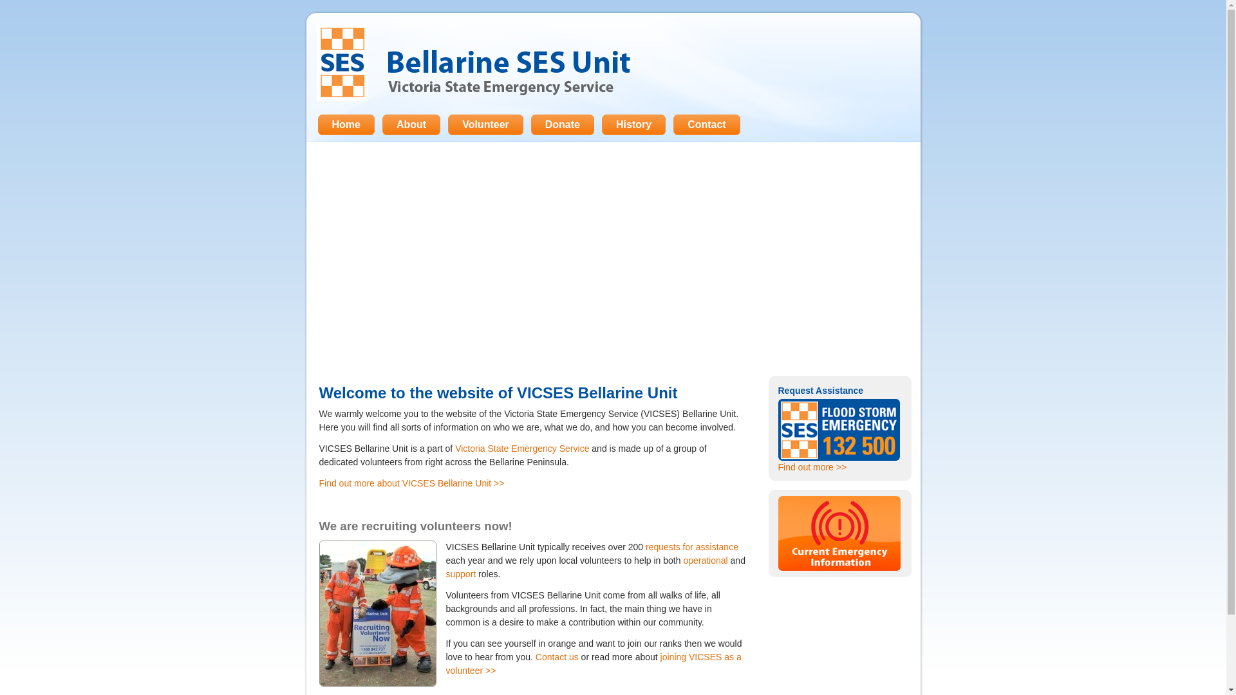 This screenshot has width=1236, height=695. I want to click on Donate, so click(563, 125).